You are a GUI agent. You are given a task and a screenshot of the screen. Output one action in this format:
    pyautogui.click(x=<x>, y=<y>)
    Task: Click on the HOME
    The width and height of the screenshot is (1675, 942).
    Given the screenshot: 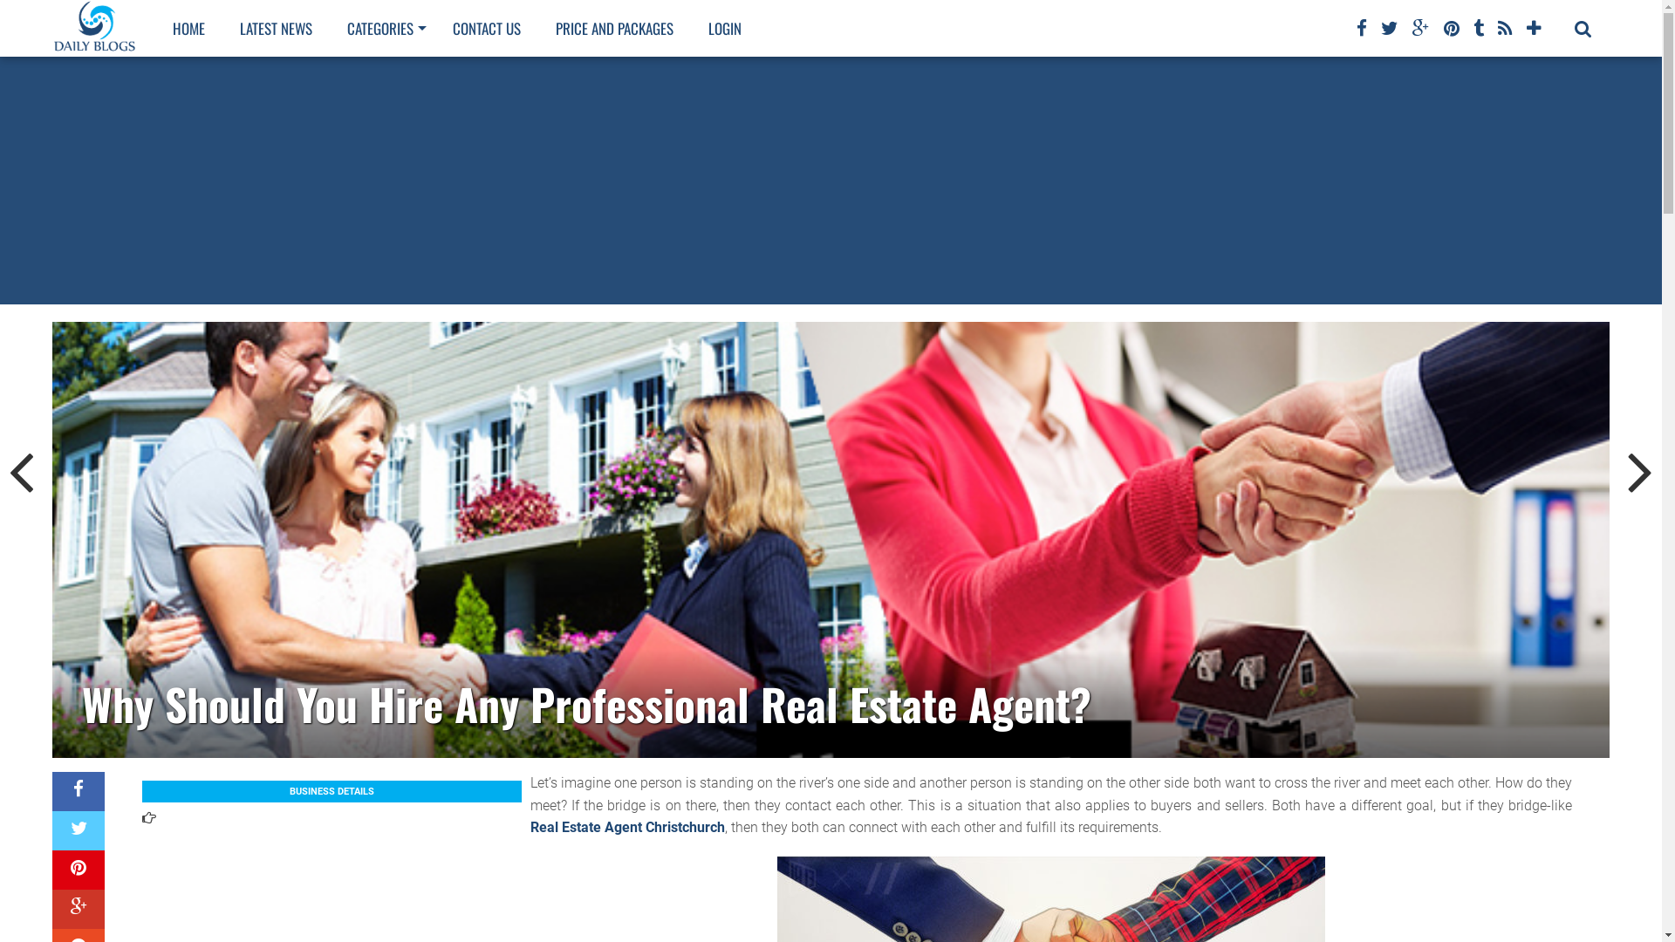 What is the action you would take?
    pyautogui.click(x=188, y=28)
    